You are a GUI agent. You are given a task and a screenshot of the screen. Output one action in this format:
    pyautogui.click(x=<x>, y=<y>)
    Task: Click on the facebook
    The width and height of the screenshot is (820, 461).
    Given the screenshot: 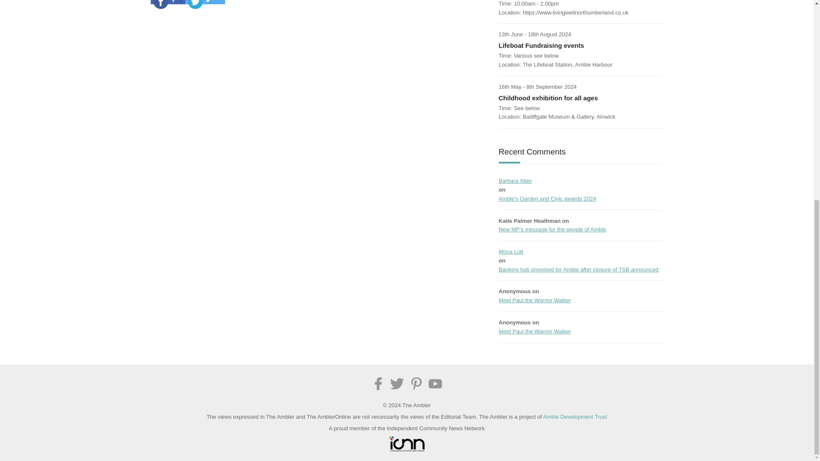 What is the action you would take?
    pyautogui.click(x=160, y=6)
    